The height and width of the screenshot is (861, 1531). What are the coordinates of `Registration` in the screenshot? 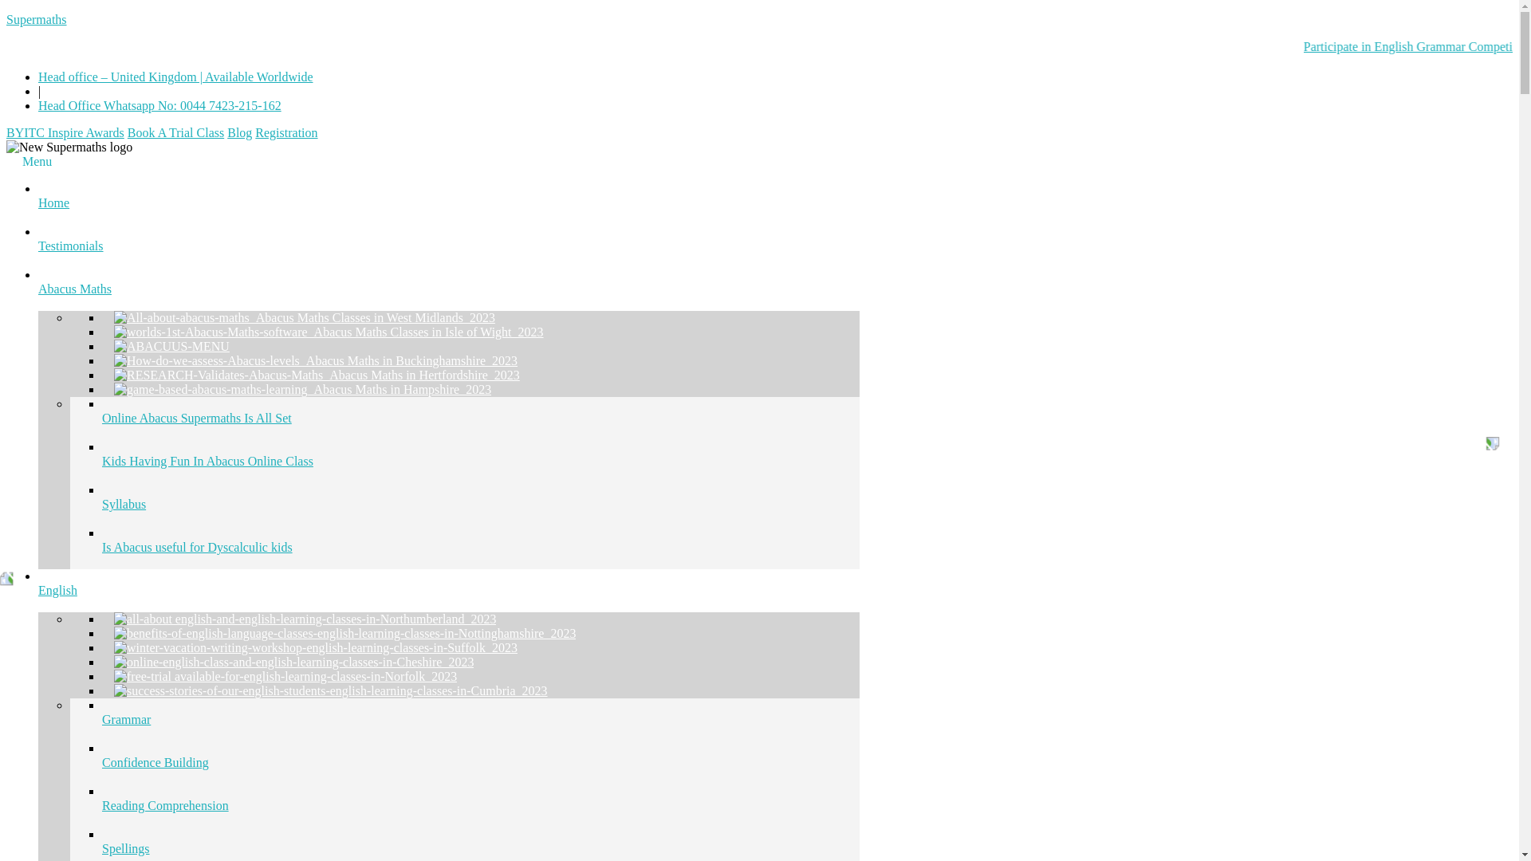 It's located at (285, 132).